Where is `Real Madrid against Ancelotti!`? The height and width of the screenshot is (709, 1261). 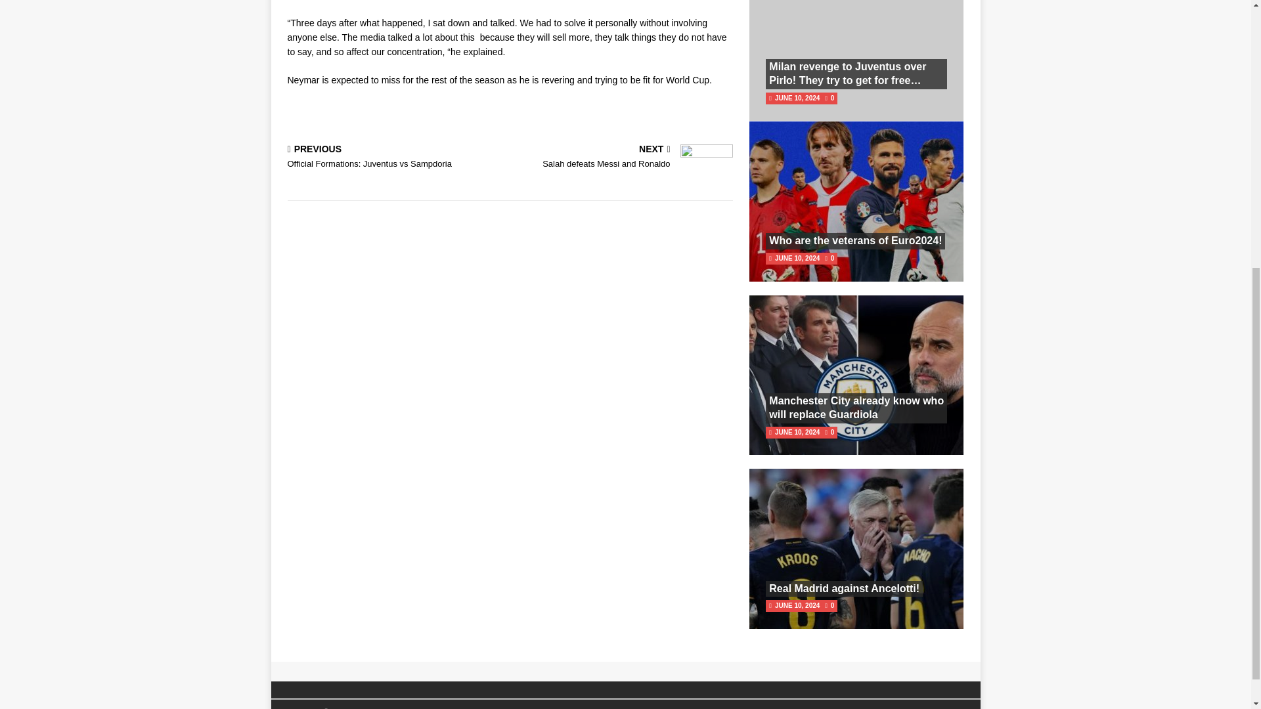
Real Madrid against Ancelotti! is located at coordinates (844, 588).